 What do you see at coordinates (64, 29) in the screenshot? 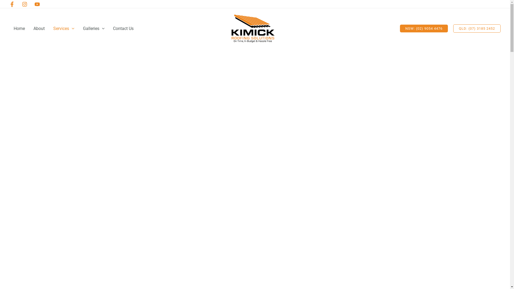
I see `Services` at bounding box center [64, 29].